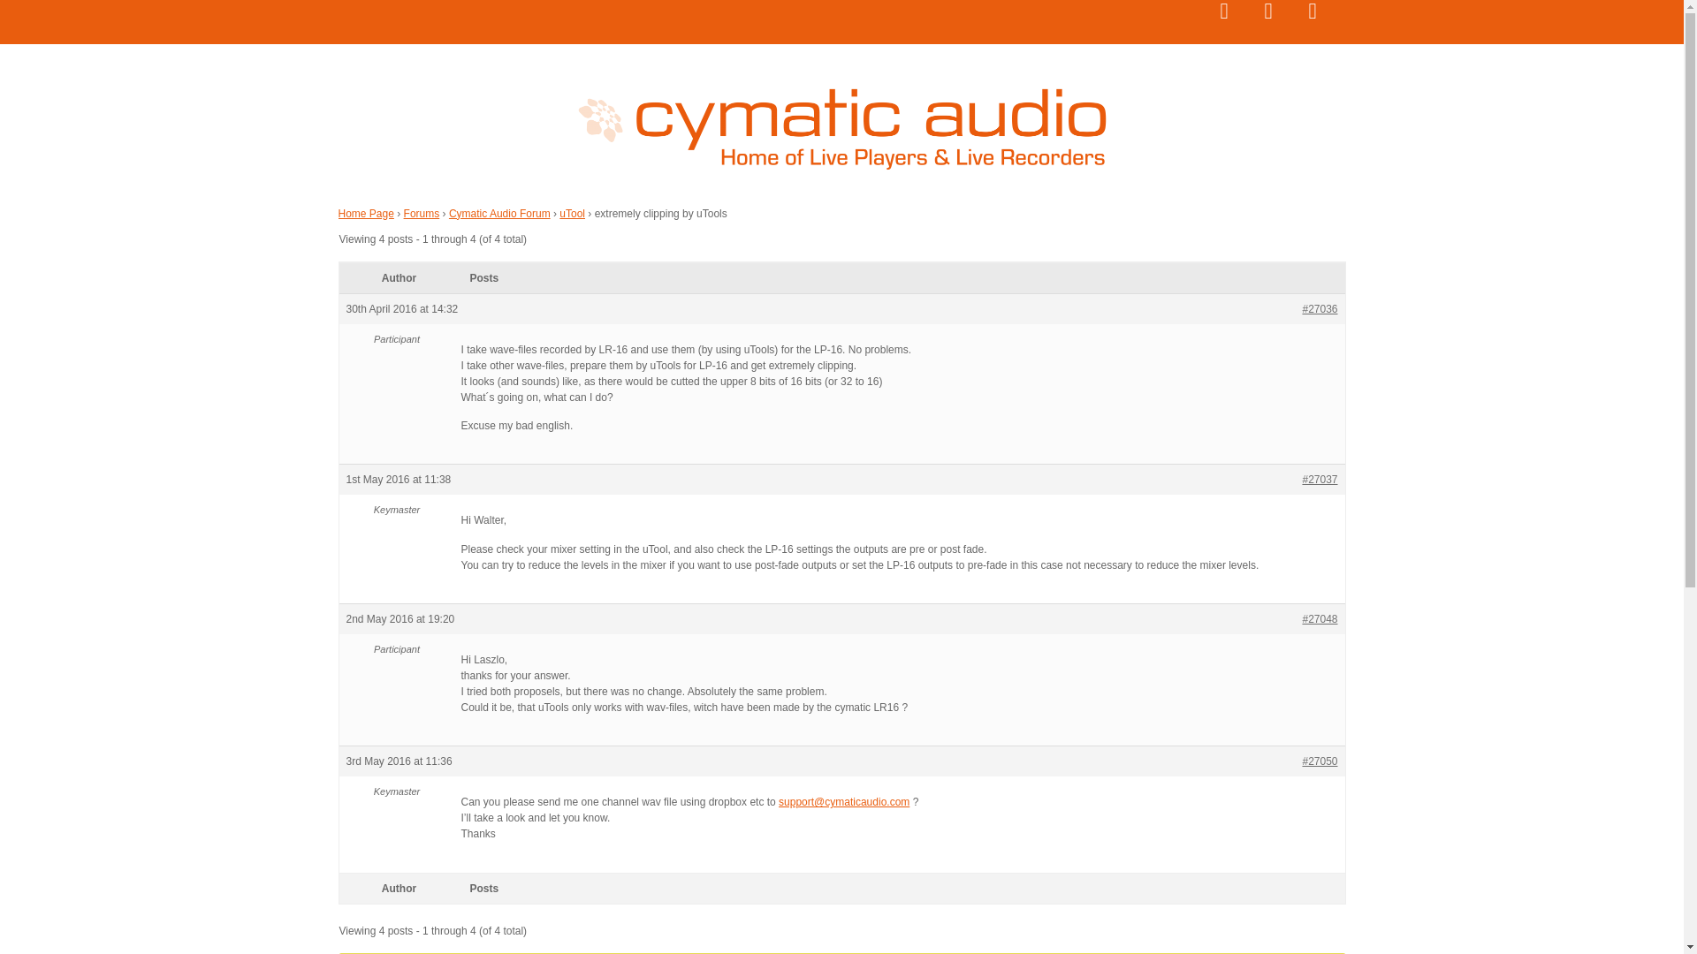  I want to click on Home Page, so click(366, 213).